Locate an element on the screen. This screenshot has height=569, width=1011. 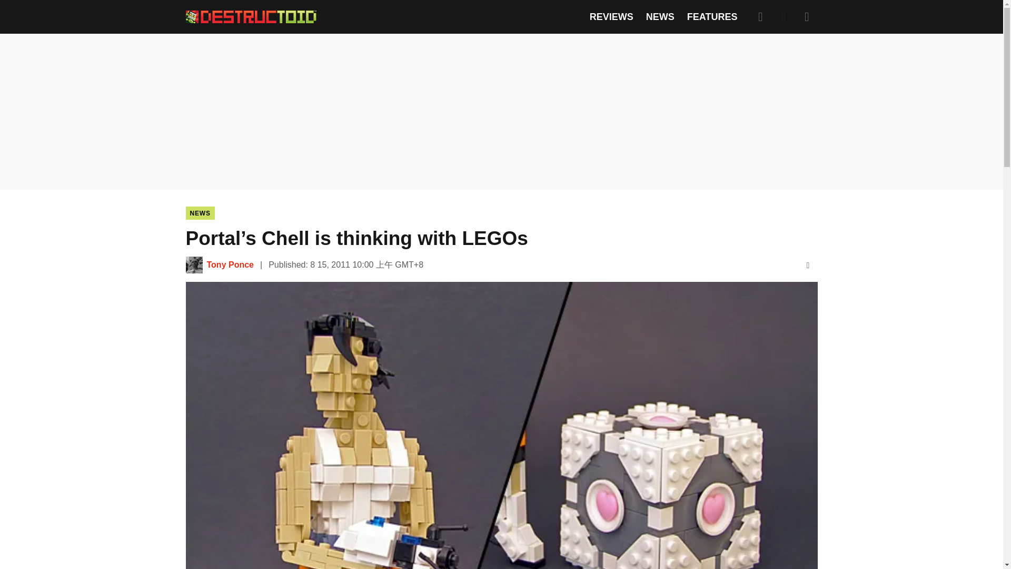
FEATURES is located at coordinates (712, 17).